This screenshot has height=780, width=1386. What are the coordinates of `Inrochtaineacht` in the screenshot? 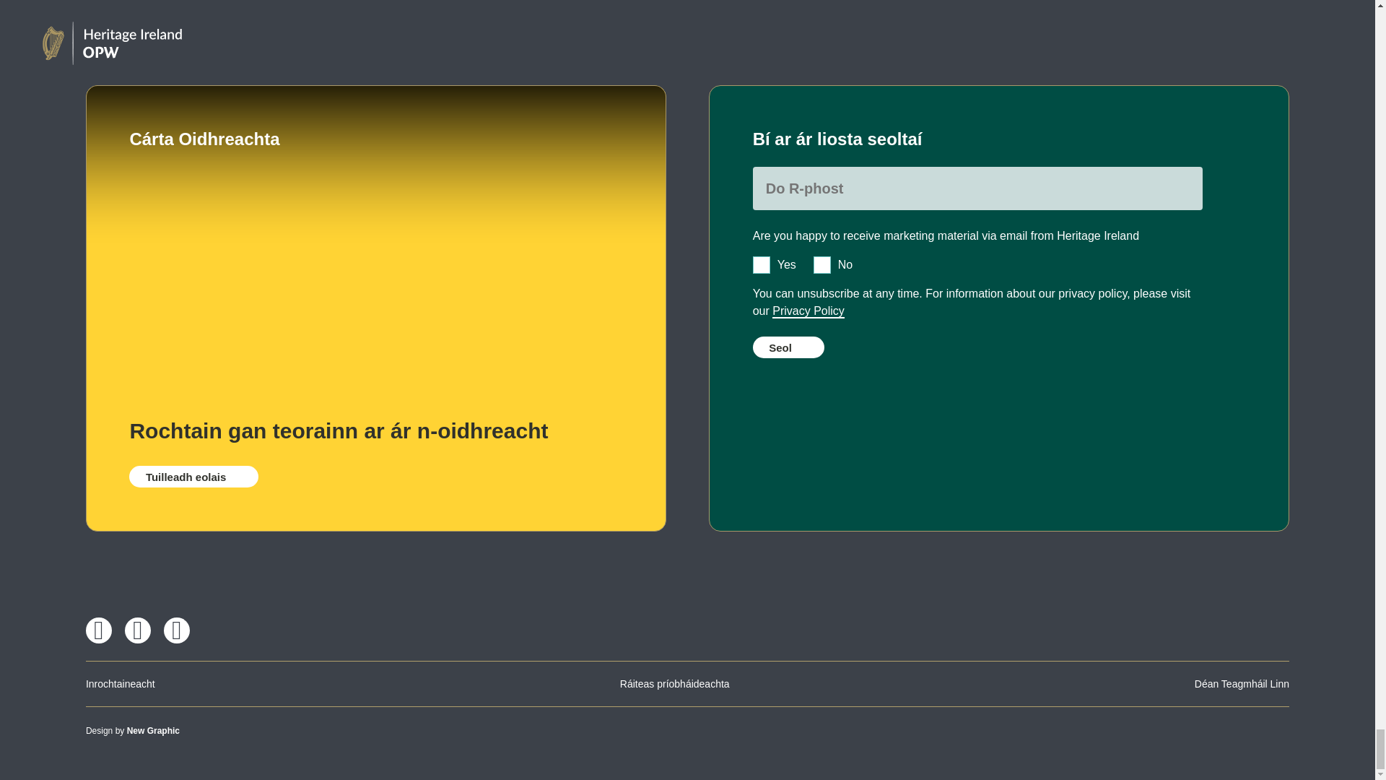 It's located at (121, 683).